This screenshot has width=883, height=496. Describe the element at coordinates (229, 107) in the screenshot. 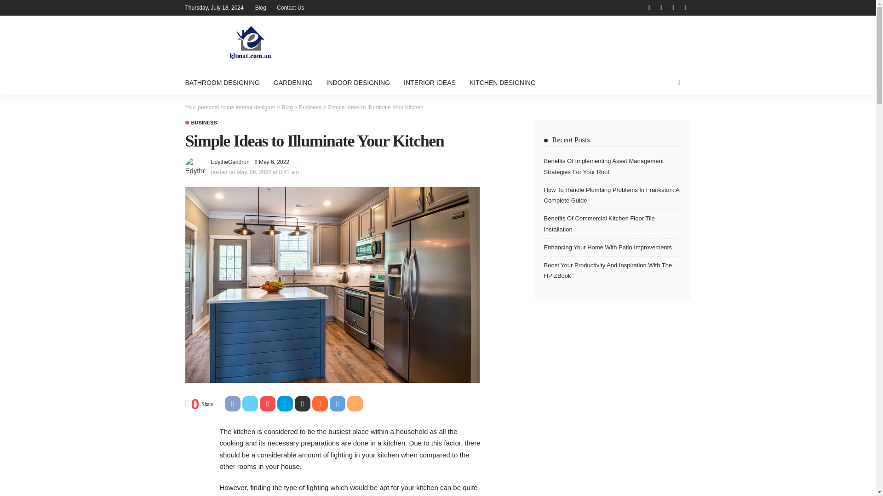

I see `Go to Your personal home interior designer.` at that location.